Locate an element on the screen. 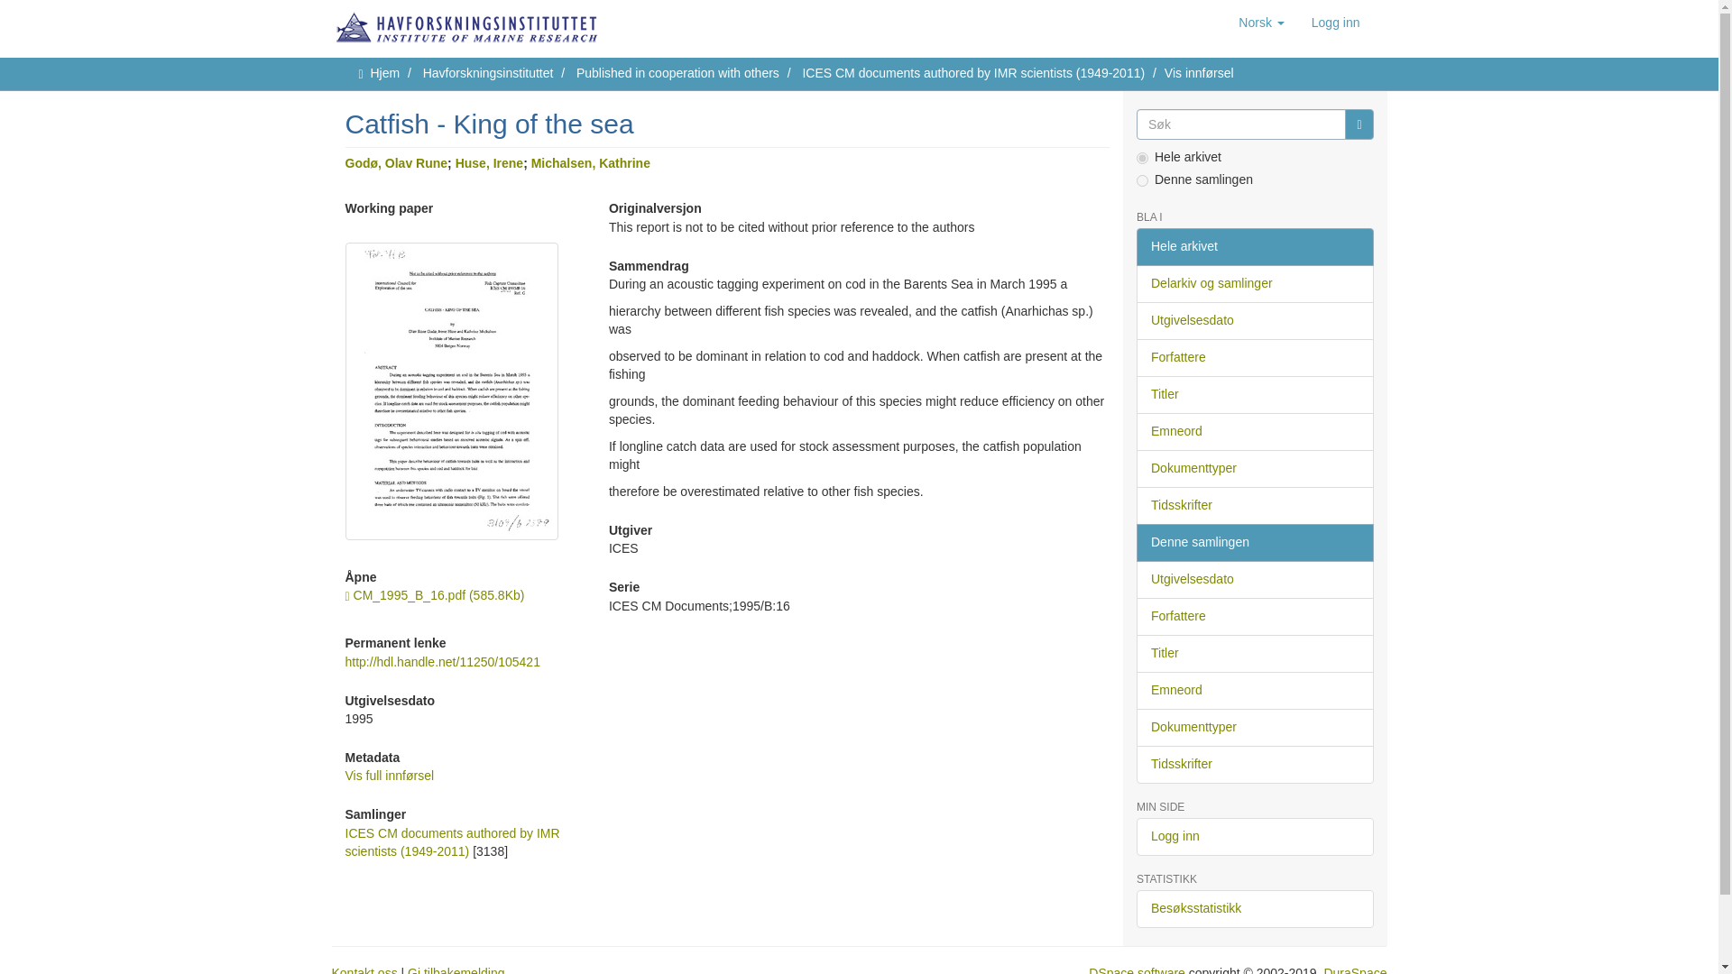 The height and width of the screenshot is (974, 1732). Hjem is located at coordinates (384, 72).